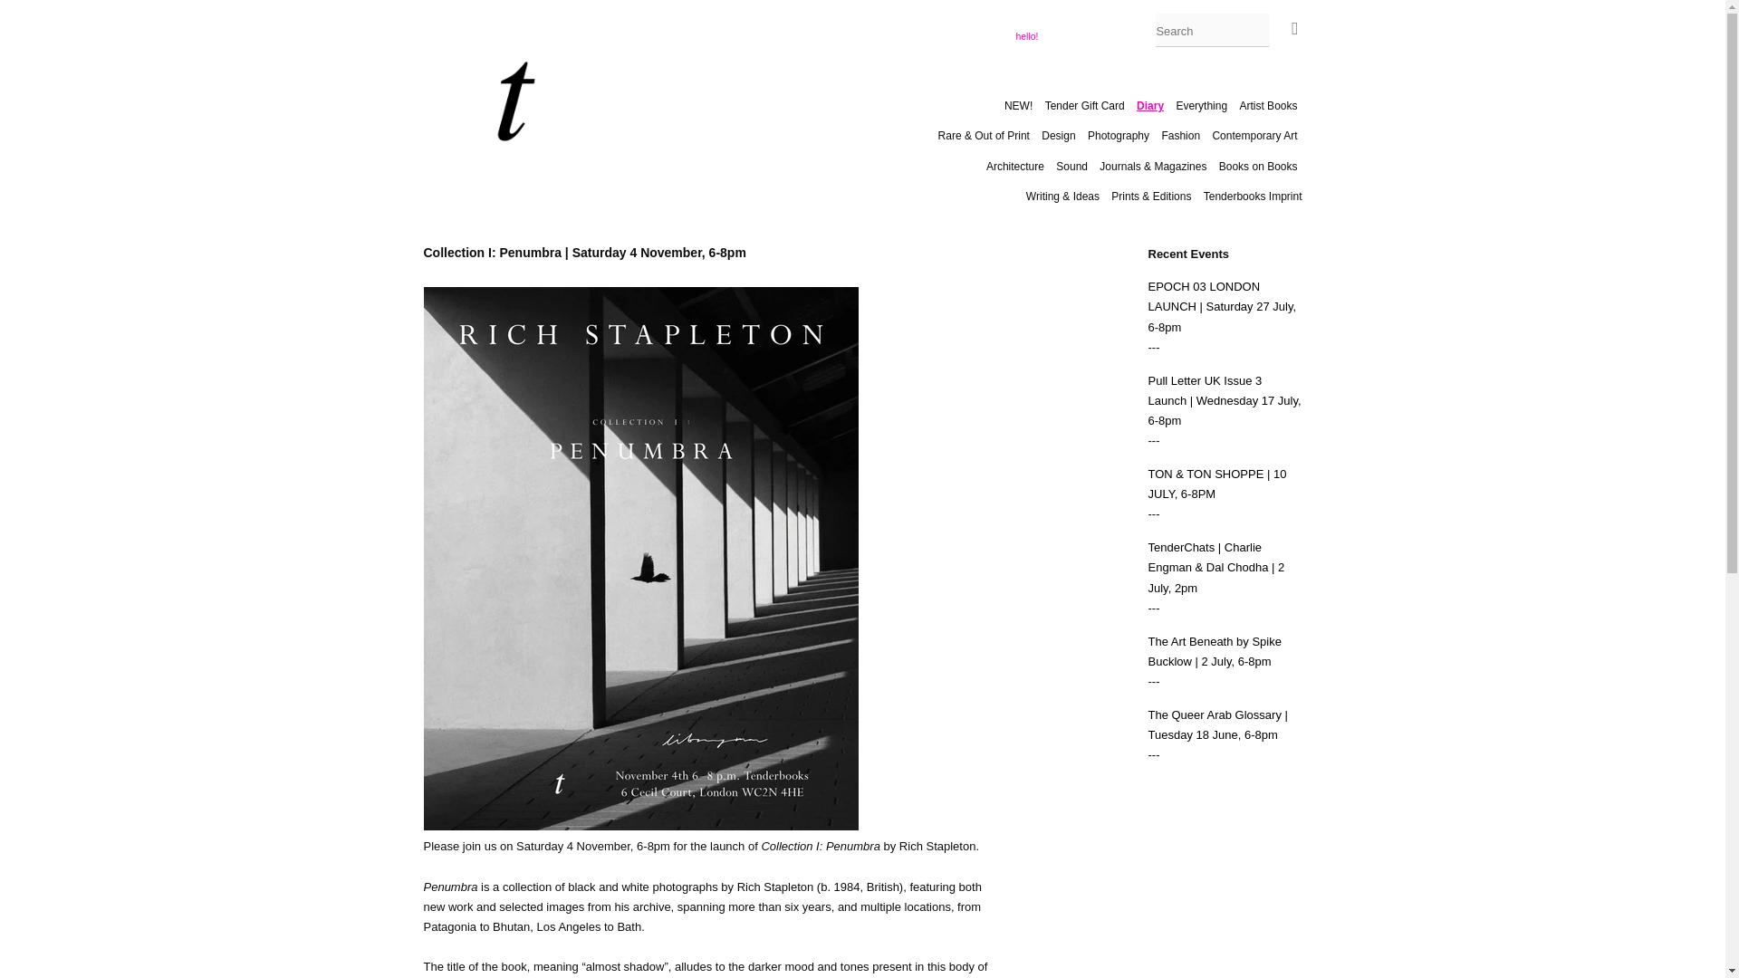 Image resolution: width=1739 pixels, height=978 pixels. Describe the element at coordinates (1071, 166) in the screenshot. I see `Sound` at that location.